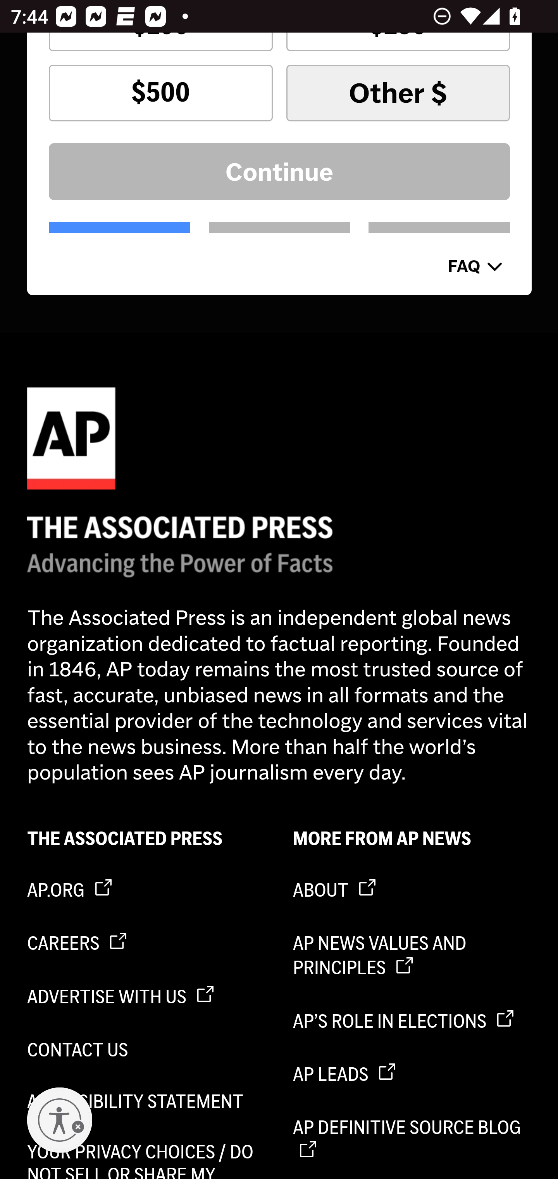  What do you see at coordinates (147, 944) in the screenshot?
I see `CAREERS ` at bounding box center [147, 944].